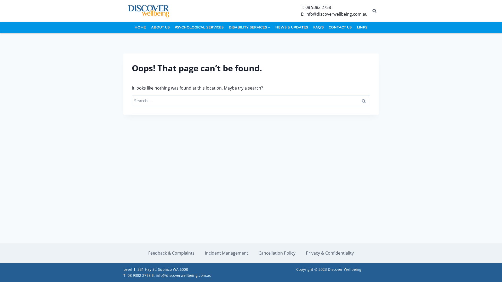  I want to click on Incident Management, so click(226, 253).